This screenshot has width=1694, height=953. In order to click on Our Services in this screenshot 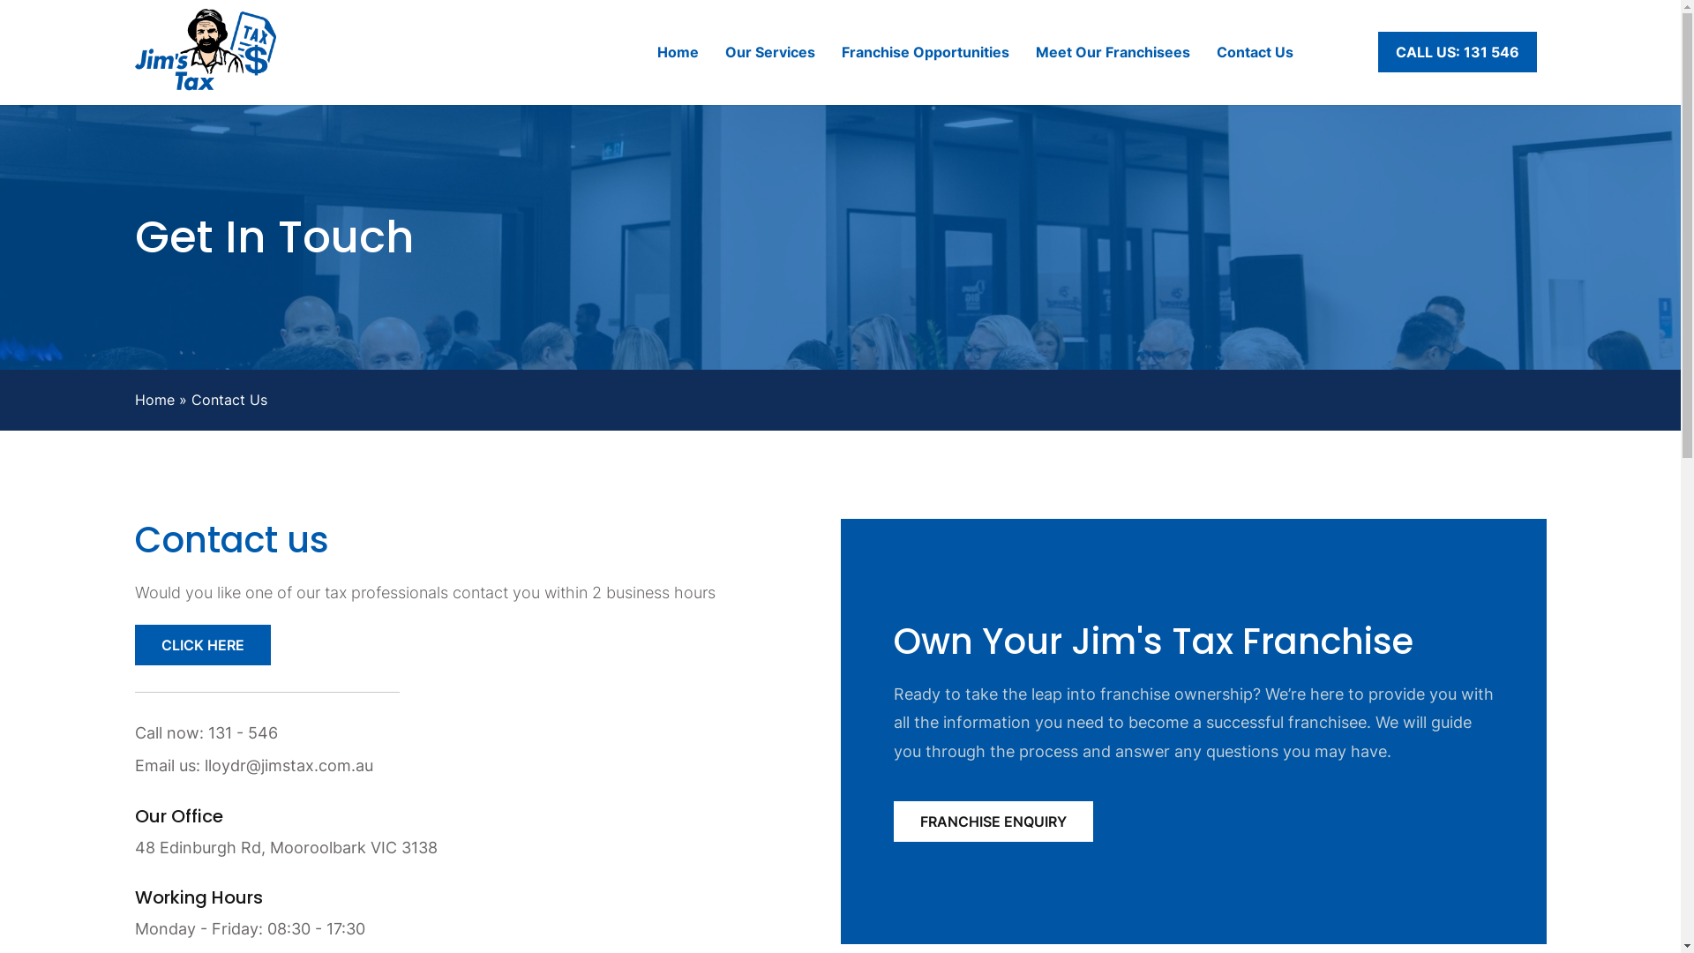, I will do `click(770, 52)`.